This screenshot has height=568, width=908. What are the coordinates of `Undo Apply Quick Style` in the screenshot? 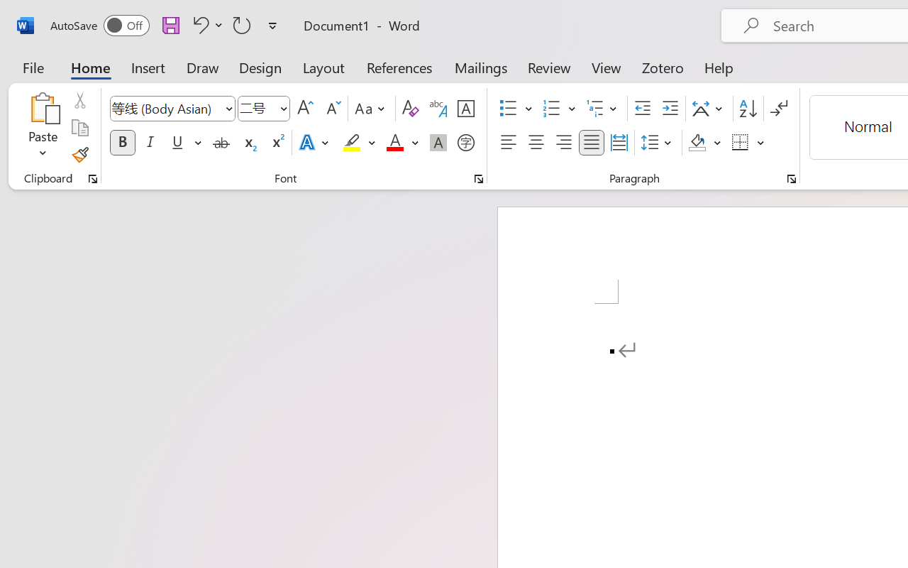 It's located at (199, 25).